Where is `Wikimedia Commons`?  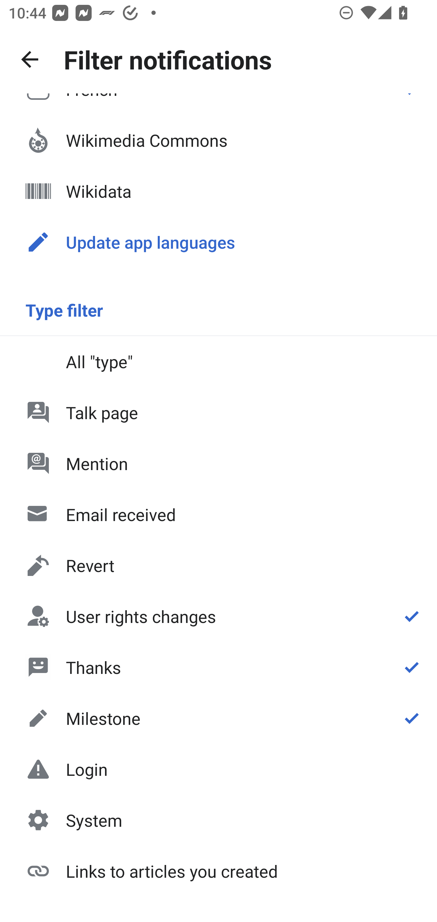
Wikimedia Commons is located at coordinates (218, 140).